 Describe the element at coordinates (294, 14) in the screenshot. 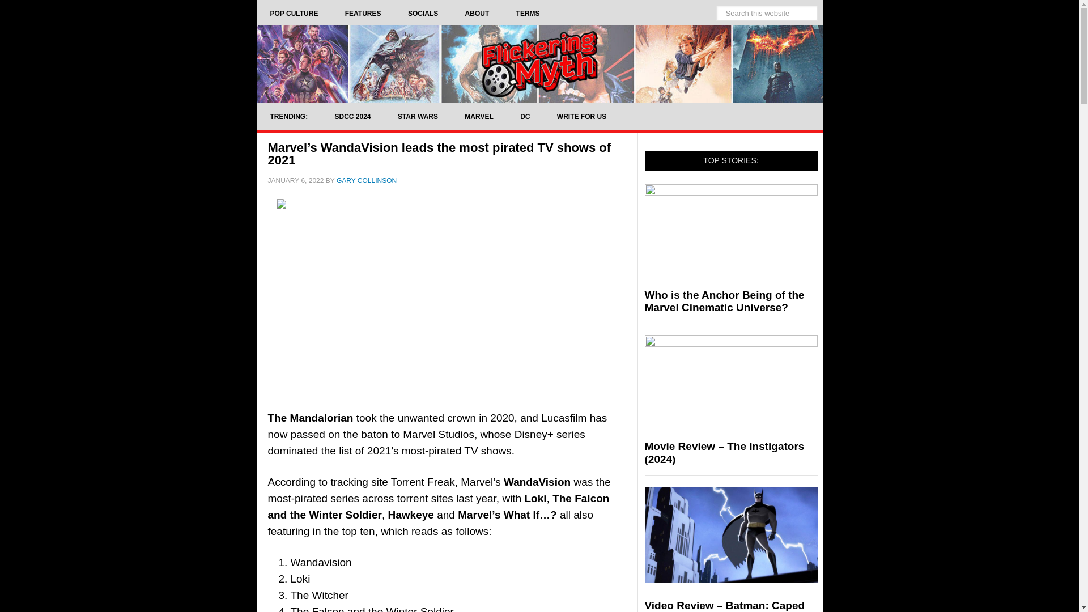

I see `POP CULTURE` at that location.